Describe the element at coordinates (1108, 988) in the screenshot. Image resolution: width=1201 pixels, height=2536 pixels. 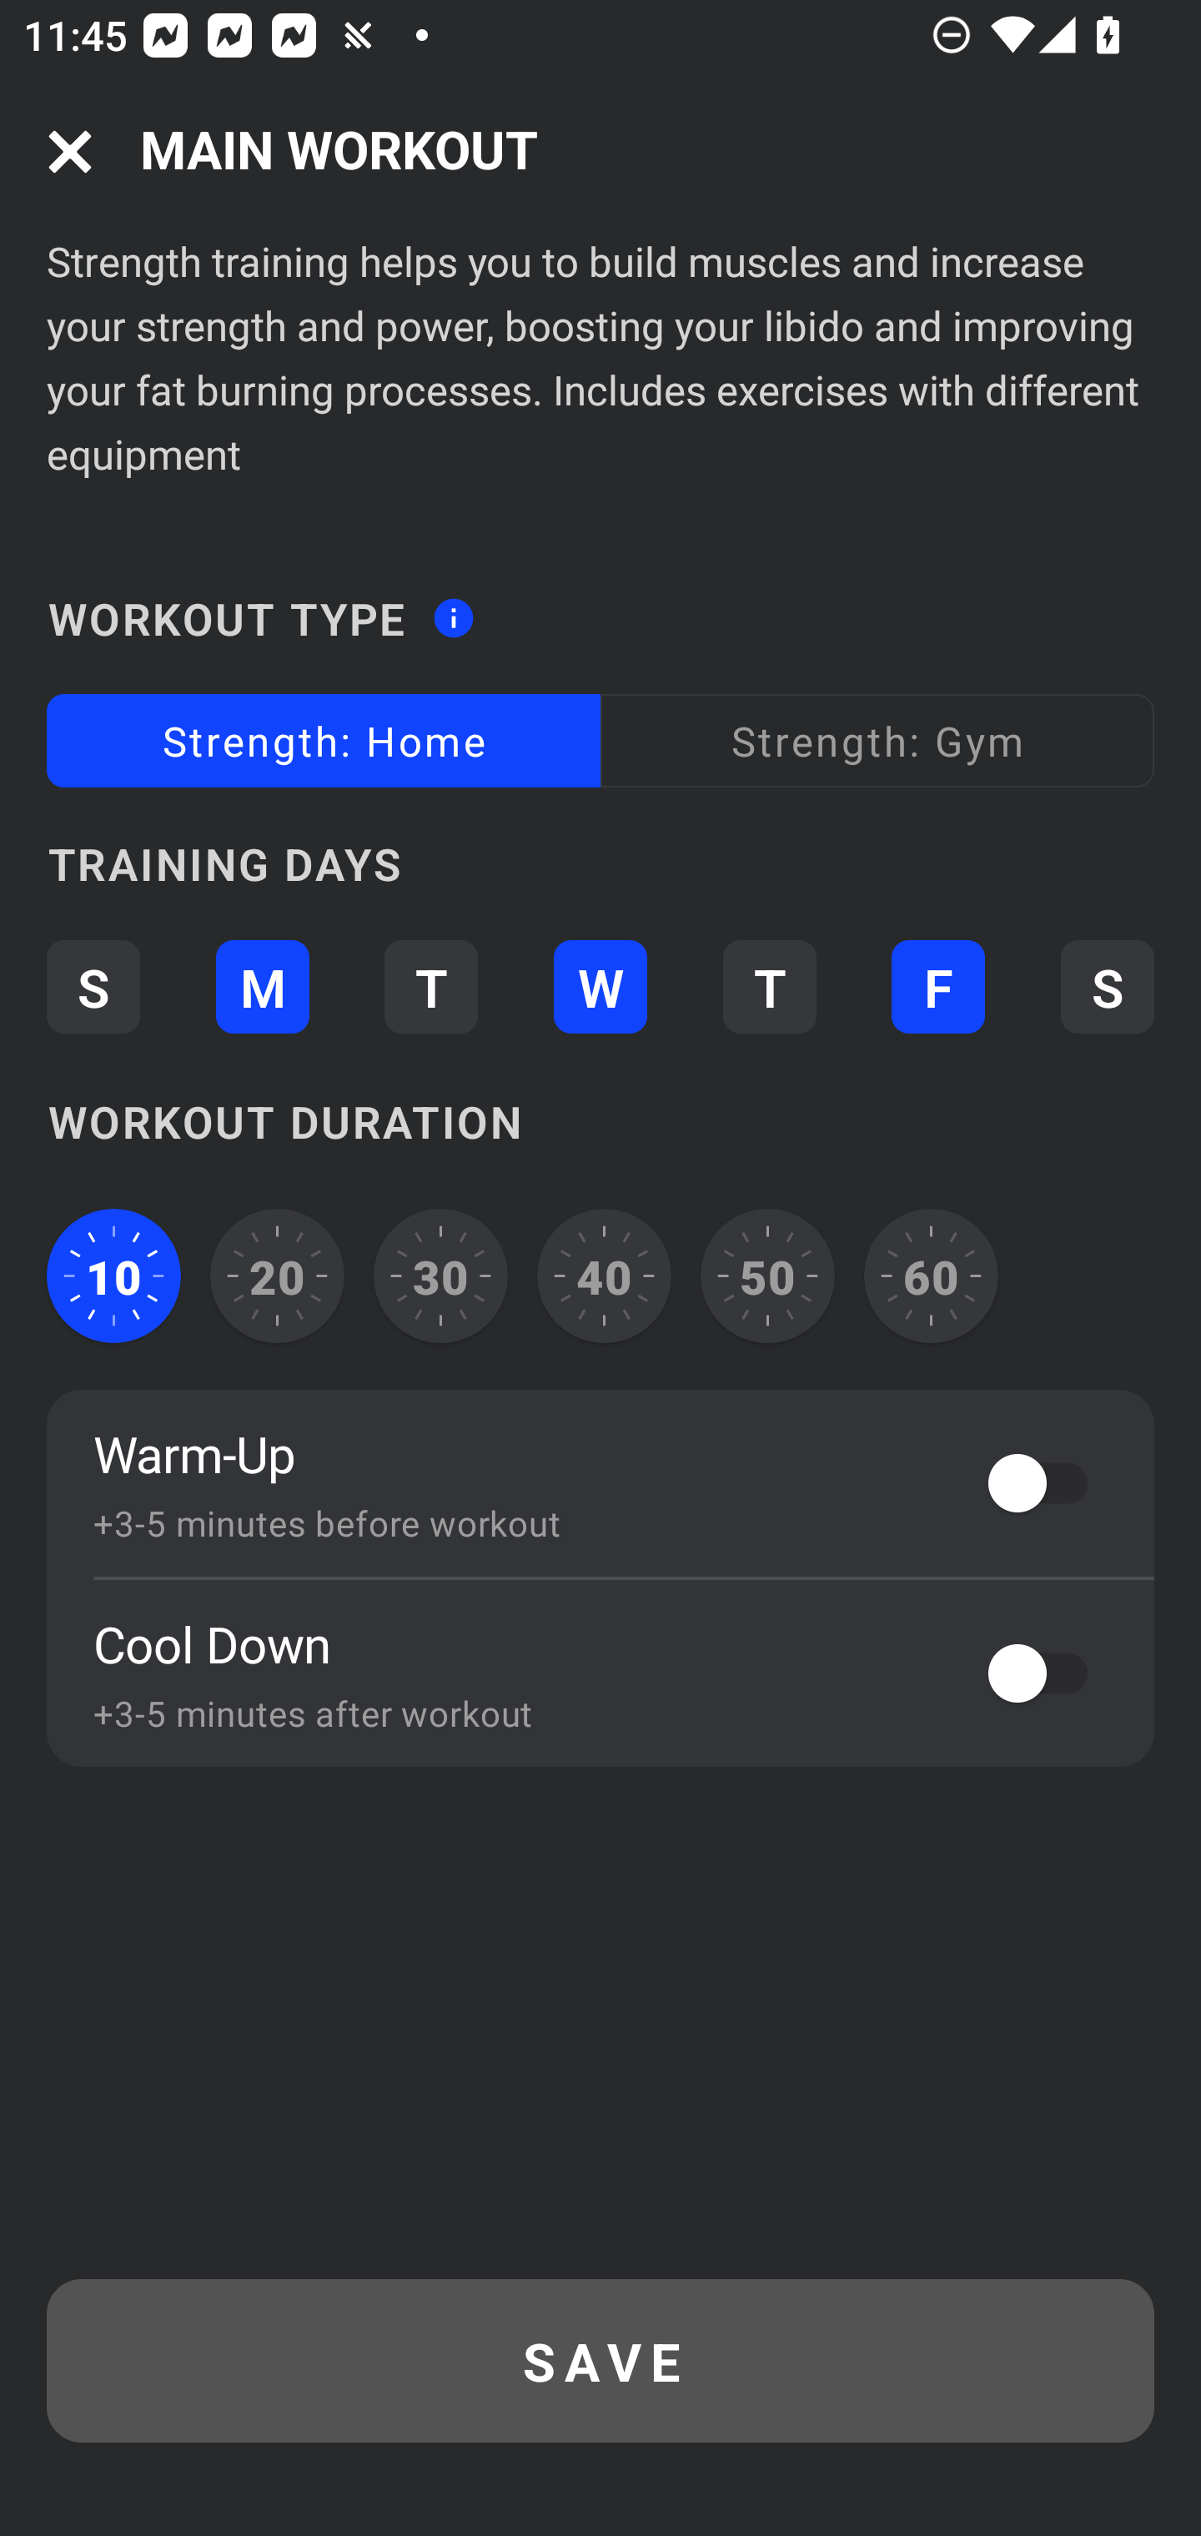
I see `S` at that location.